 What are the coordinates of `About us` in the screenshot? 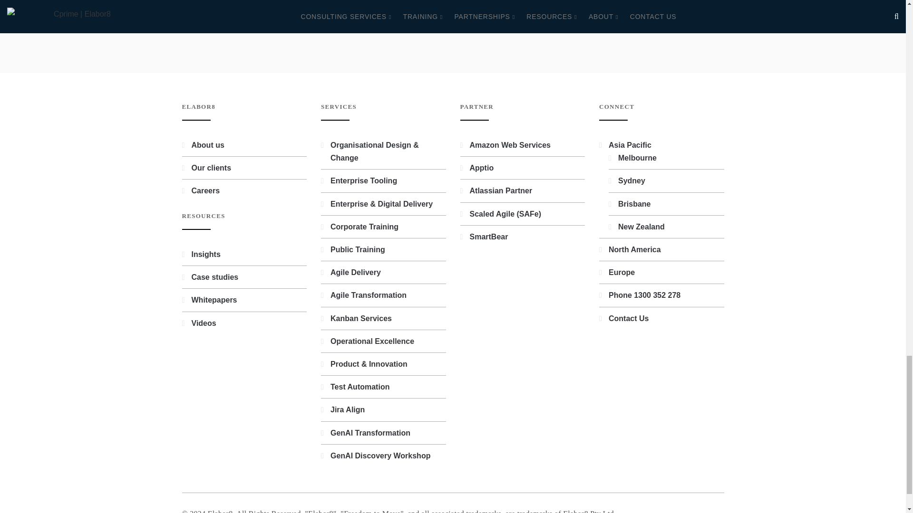 It's located at (207, 145).